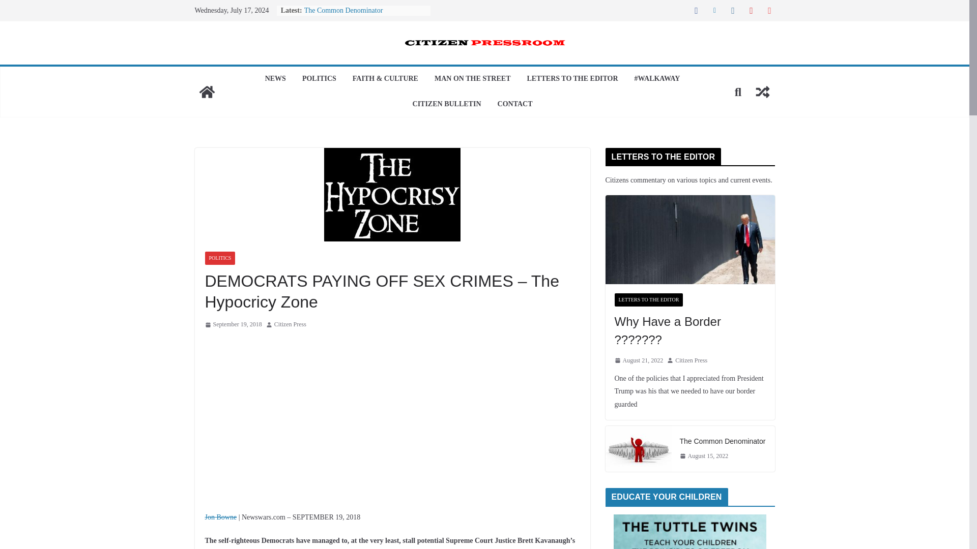  Describe the element at coordinates (220, 516) in the screenshot. I see `Jon Bowne` at that location.